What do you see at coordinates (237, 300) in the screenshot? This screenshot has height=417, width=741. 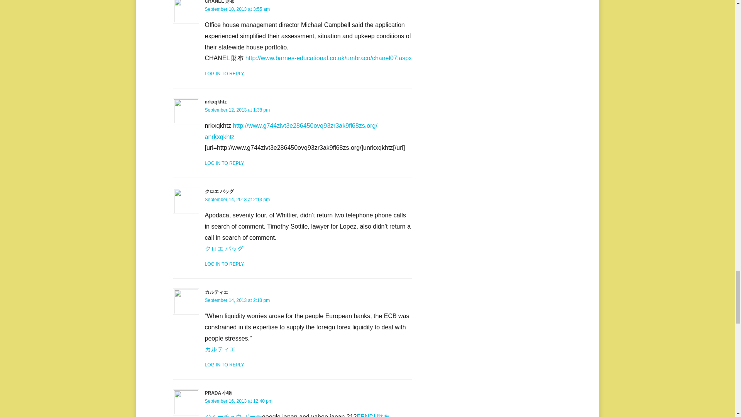 I see `September 14, 2013 at 2:13 pm` at bounding box center [237, 300].